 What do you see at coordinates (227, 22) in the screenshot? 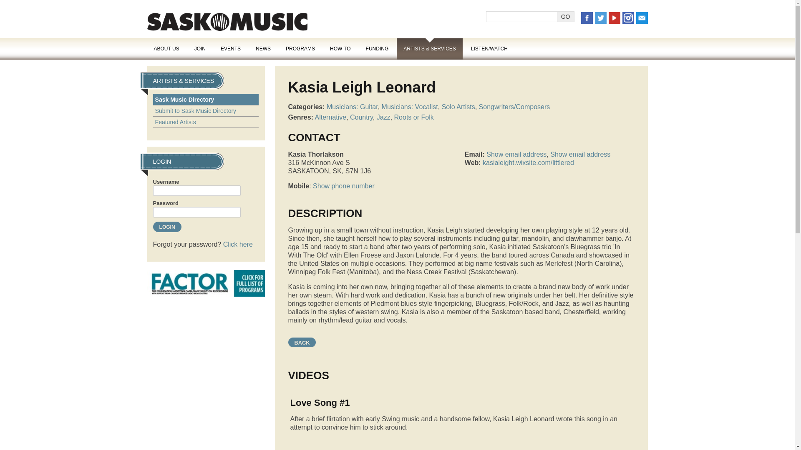
I see `SaskMusic` at bounding box center [227, 22].